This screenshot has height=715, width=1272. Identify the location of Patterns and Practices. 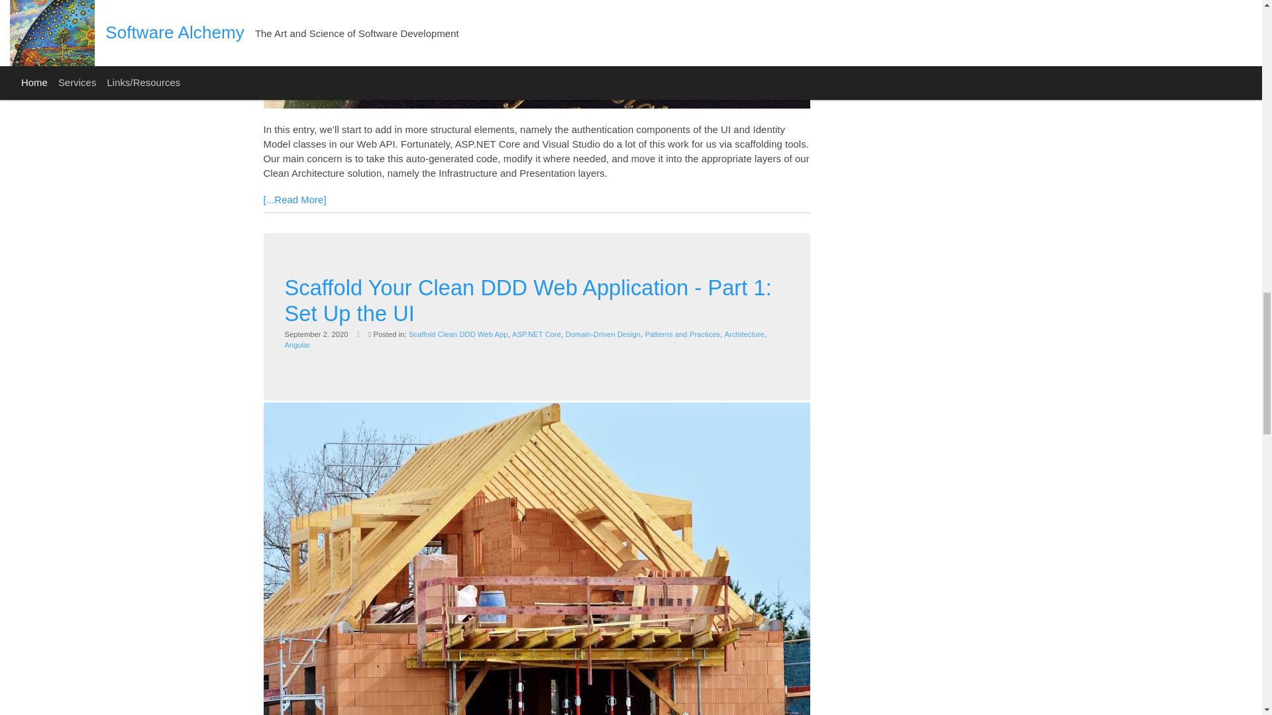
(682, 333).